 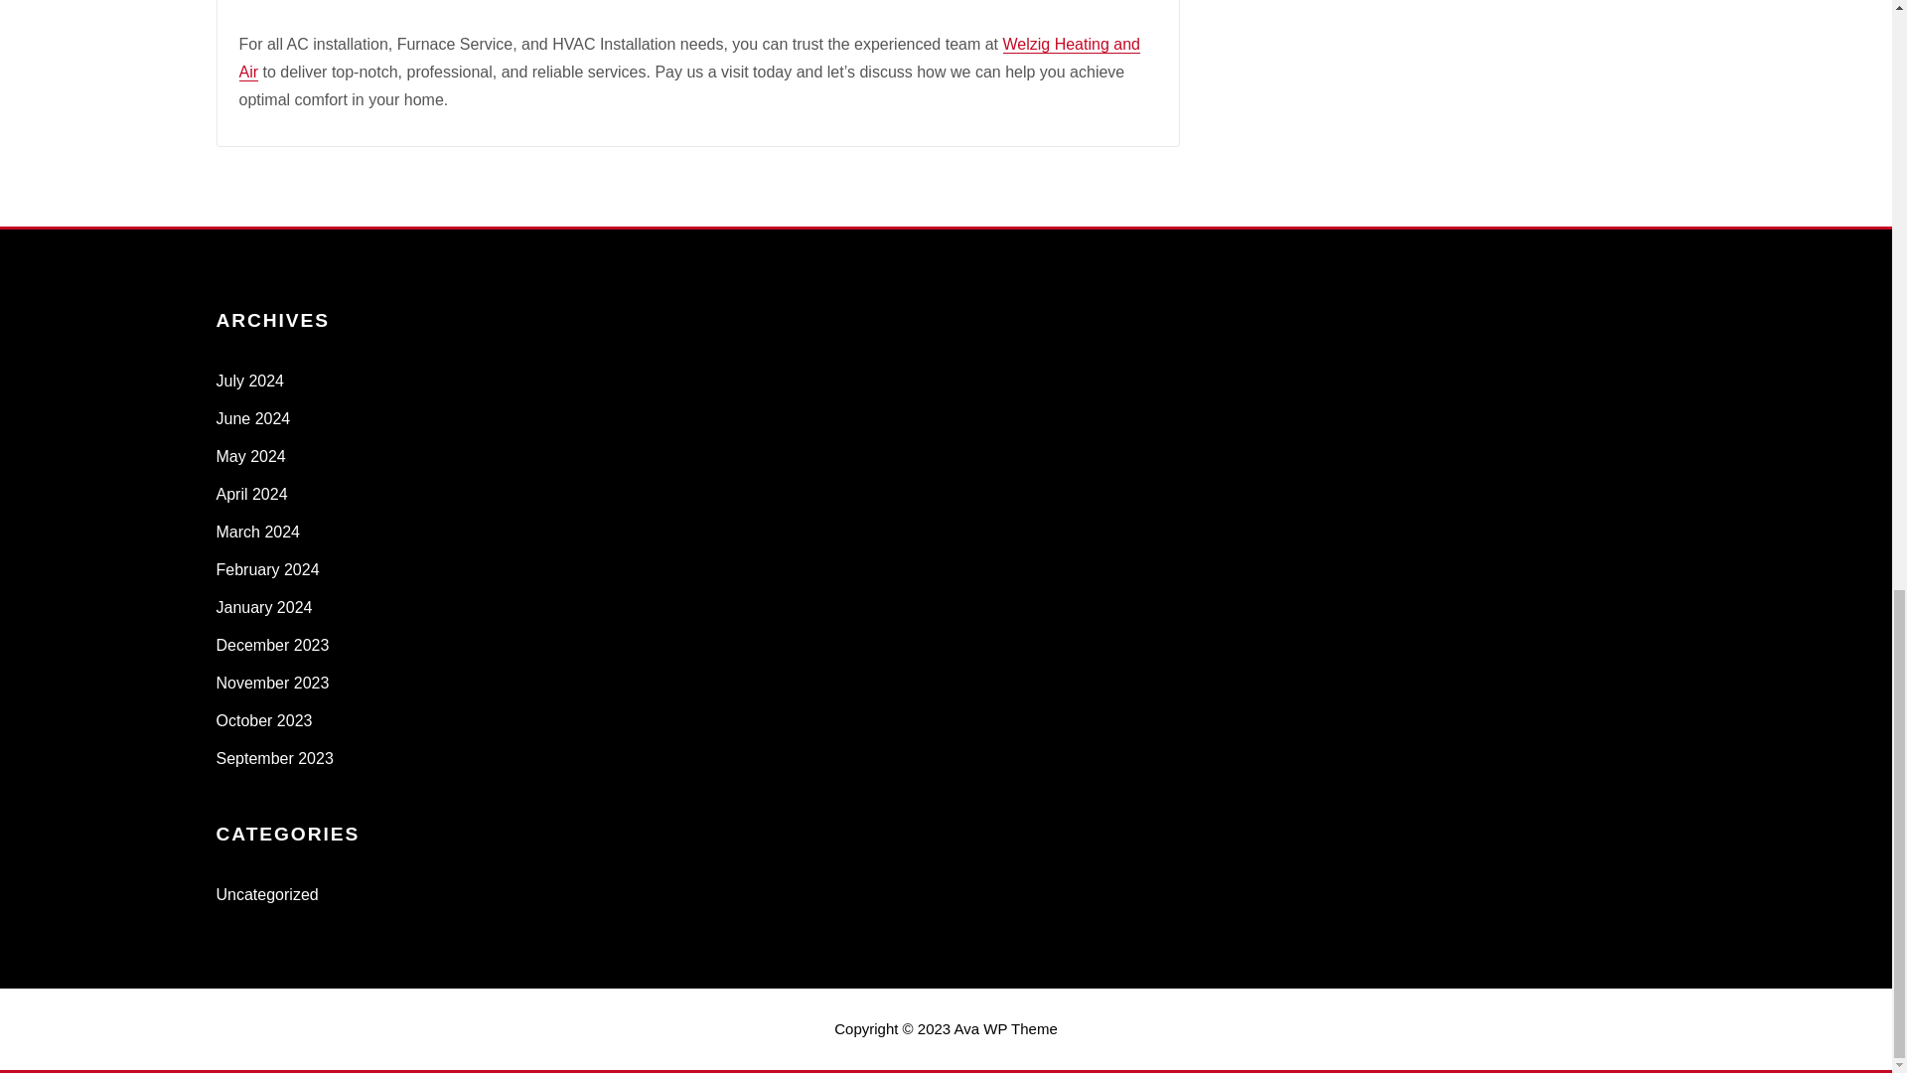 I want to click on March 2024, so click(x=258, y=533).